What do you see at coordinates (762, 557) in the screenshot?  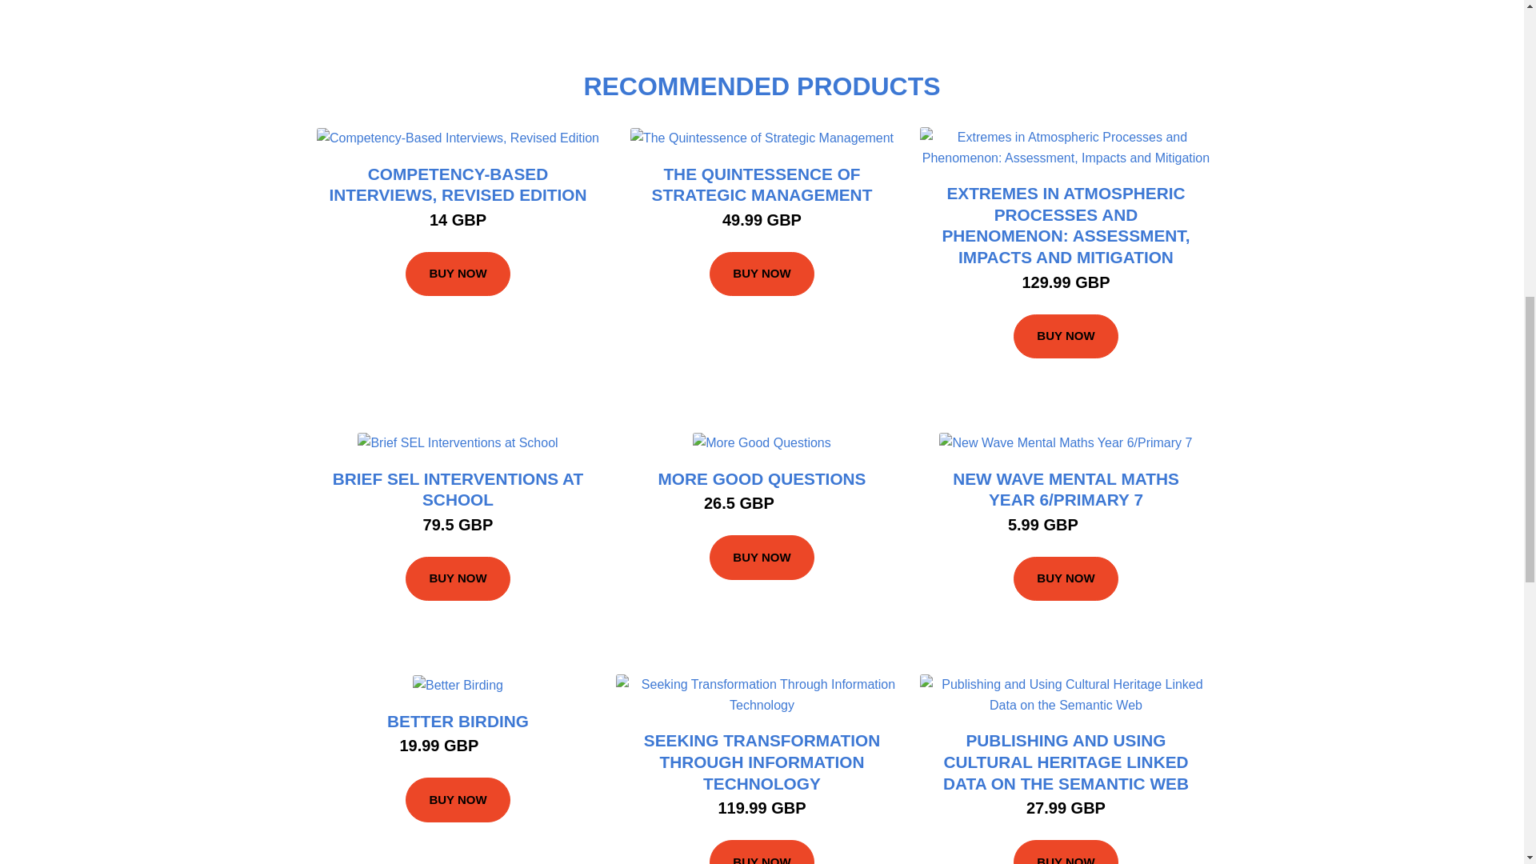 I see `BUY NOW` at bounding box center [762, 557].